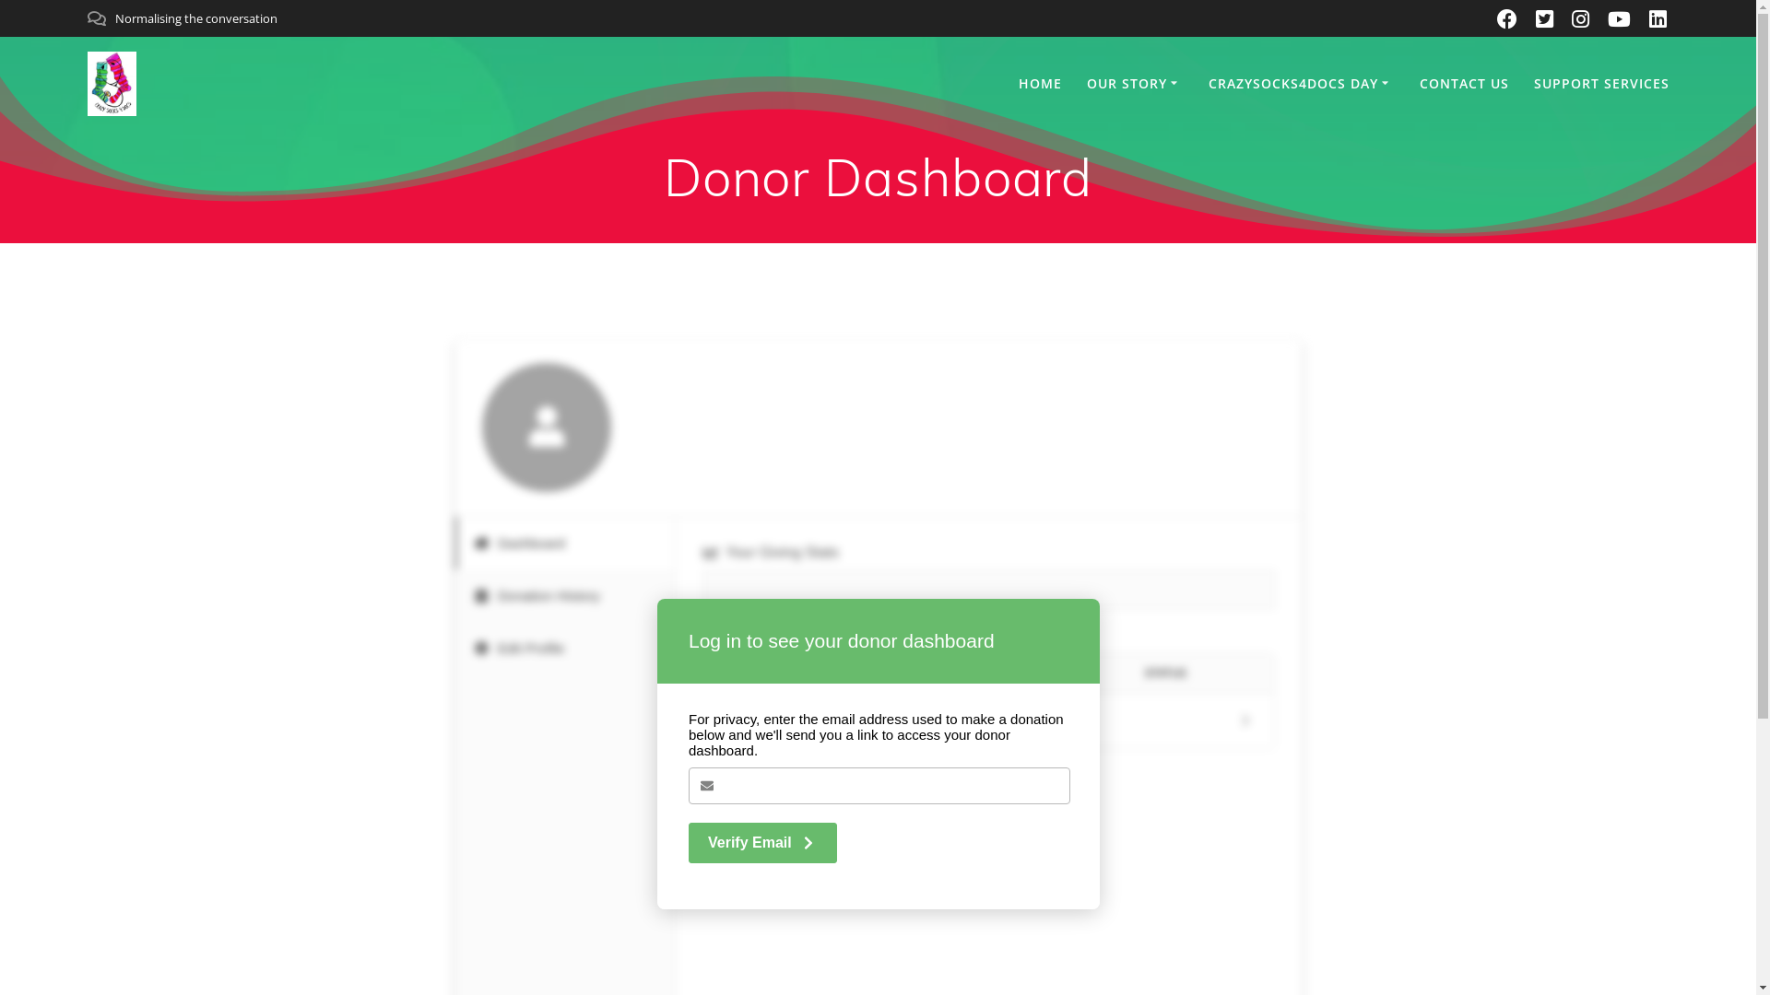 The image size is (1770, 995). What do you see at coordinates (1302, 84) in the screenshot?
I see `CRAZYSOCKS4DOCS DAY` at bounding box center [1302, 84].